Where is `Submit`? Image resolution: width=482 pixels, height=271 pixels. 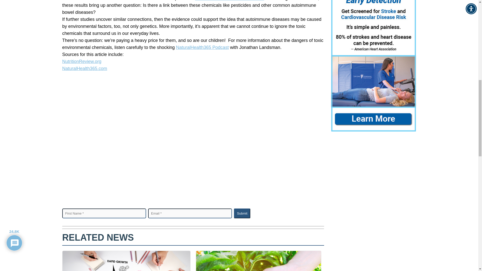 Submit is located at coordinates (242, 213).